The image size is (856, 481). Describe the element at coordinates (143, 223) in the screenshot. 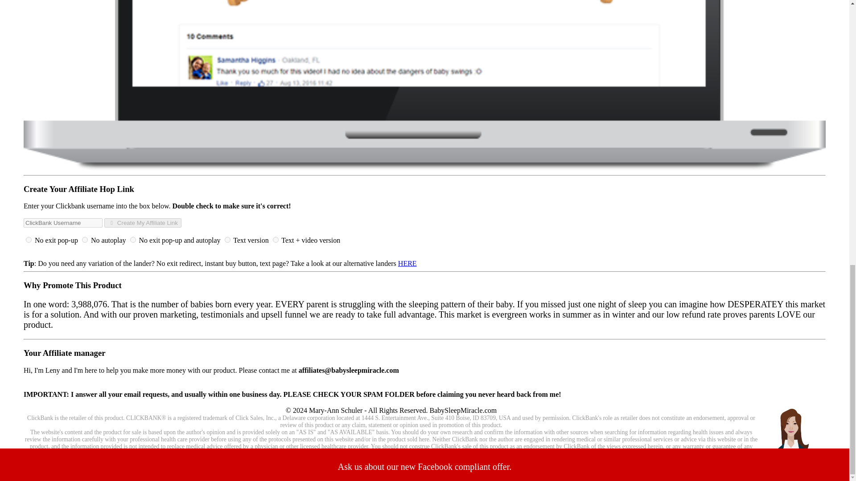

I see `Create My Affiliate Link` at that location.